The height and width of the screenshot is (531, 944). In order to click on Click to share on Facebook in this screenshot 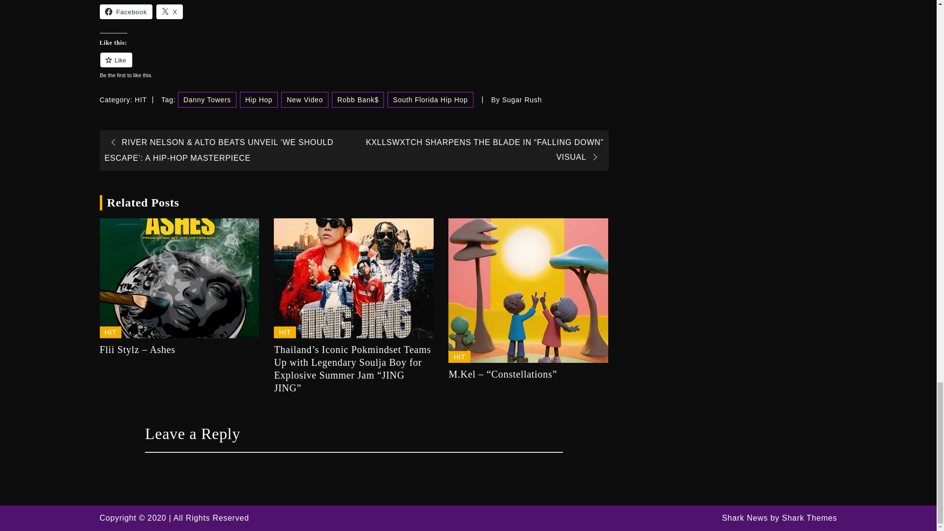, I will do `click(125, 11)`.